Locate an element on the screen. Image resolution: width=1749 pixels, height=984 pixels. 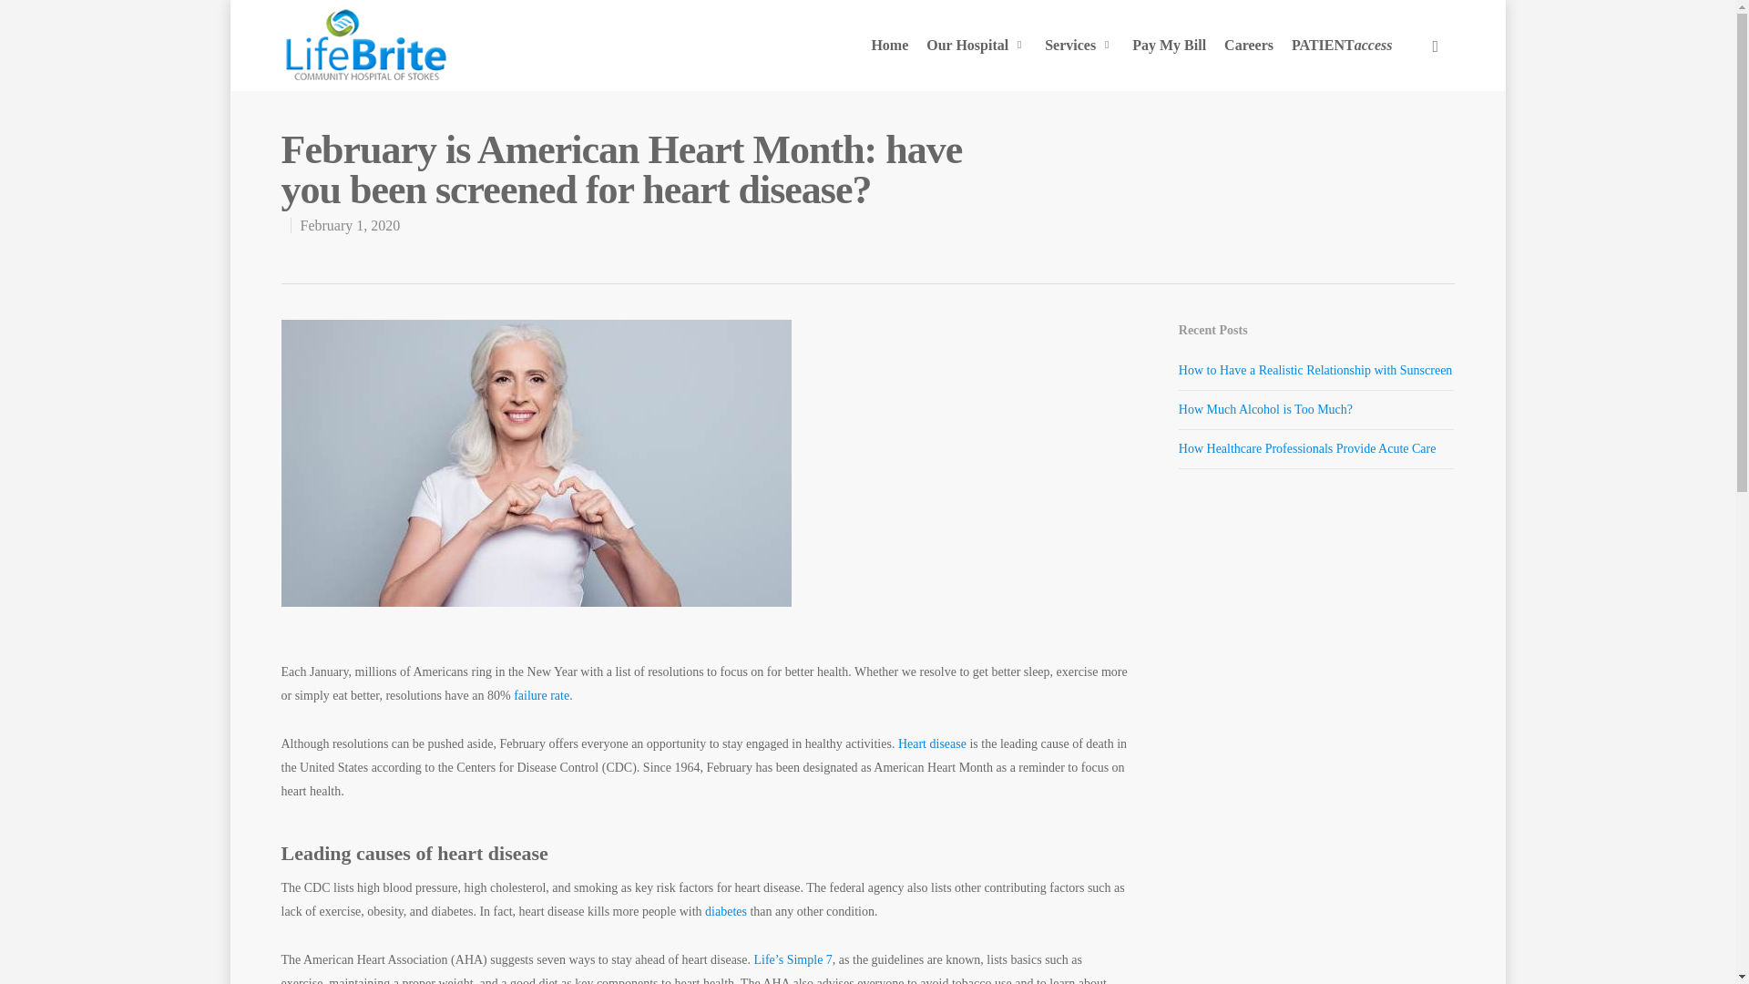
diabetes is located at coordinates (724, 911).